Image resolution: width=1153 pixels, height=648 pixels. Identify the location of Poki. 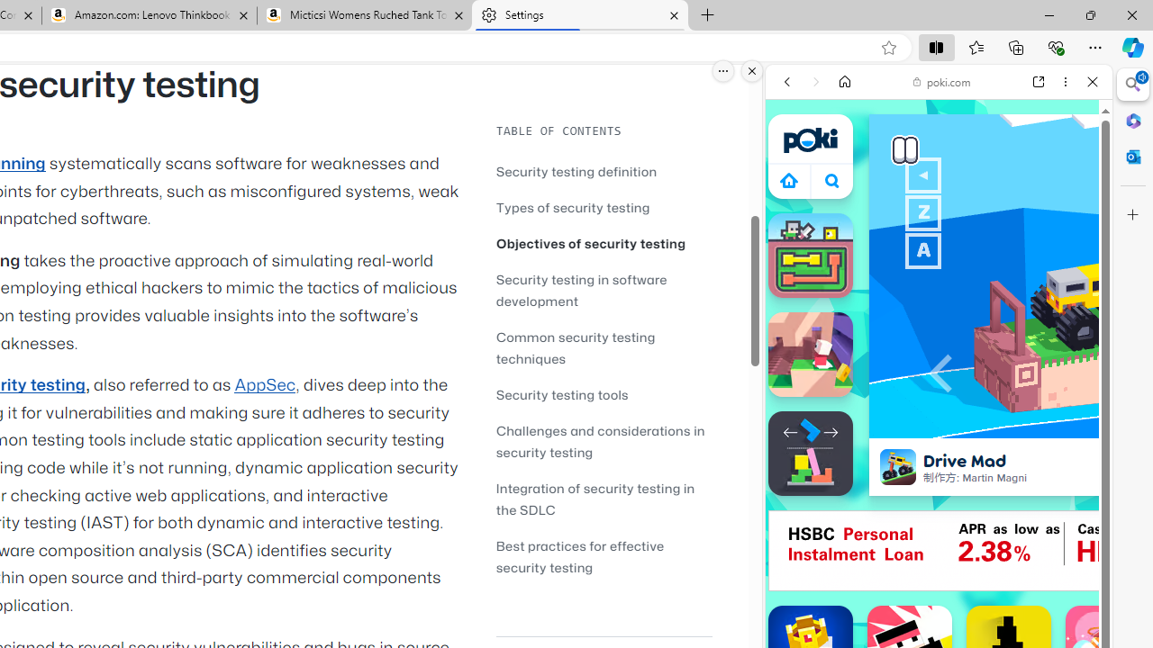
(931, 259).